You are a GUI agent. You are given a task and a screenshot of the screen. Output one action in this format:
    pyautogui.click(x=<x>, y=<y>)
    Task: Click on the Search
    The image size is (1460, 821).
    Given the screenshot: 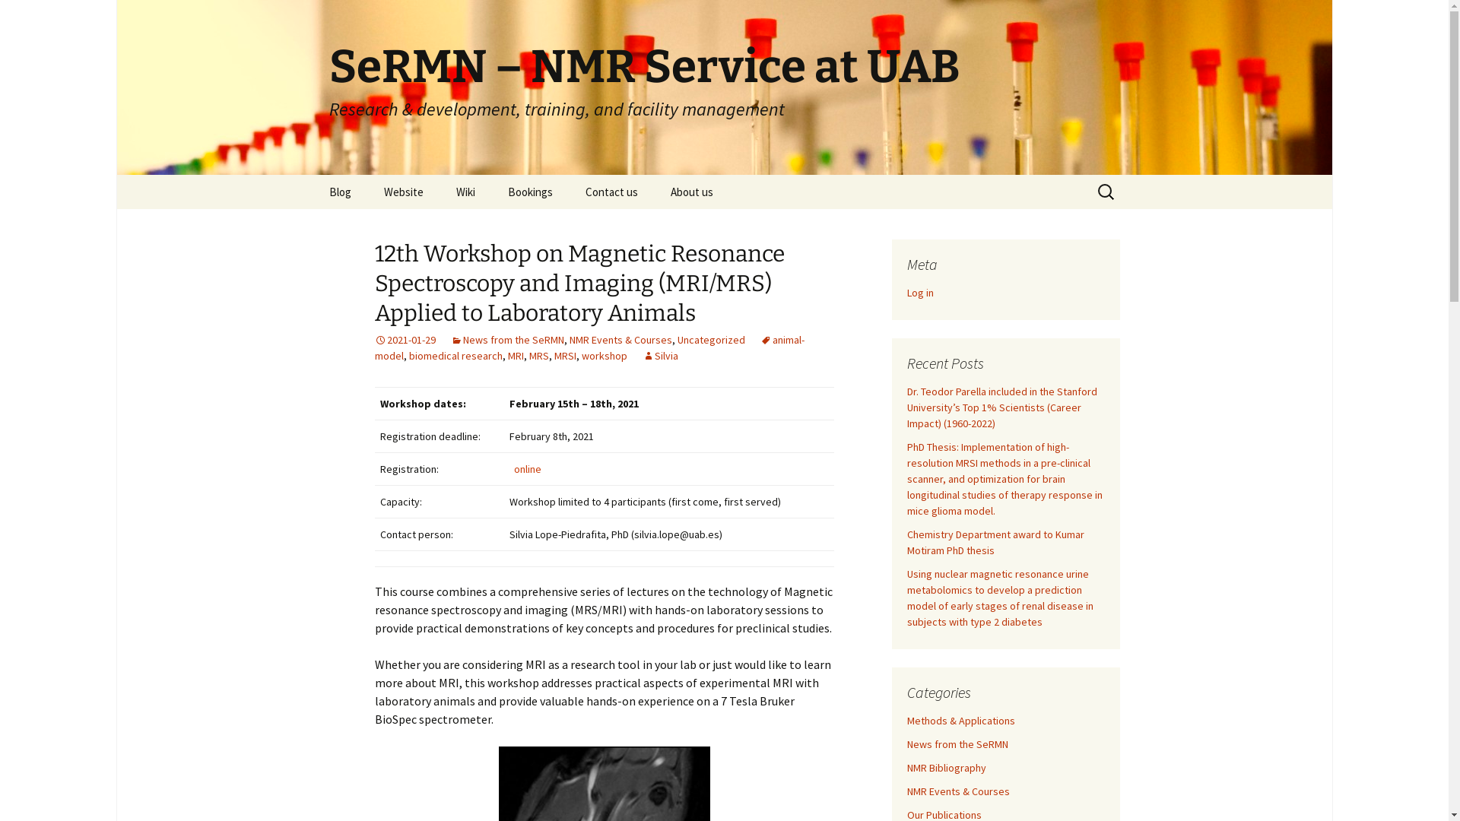 What is the action you would take?
    pyautogui.click(x=18, y=17)
    